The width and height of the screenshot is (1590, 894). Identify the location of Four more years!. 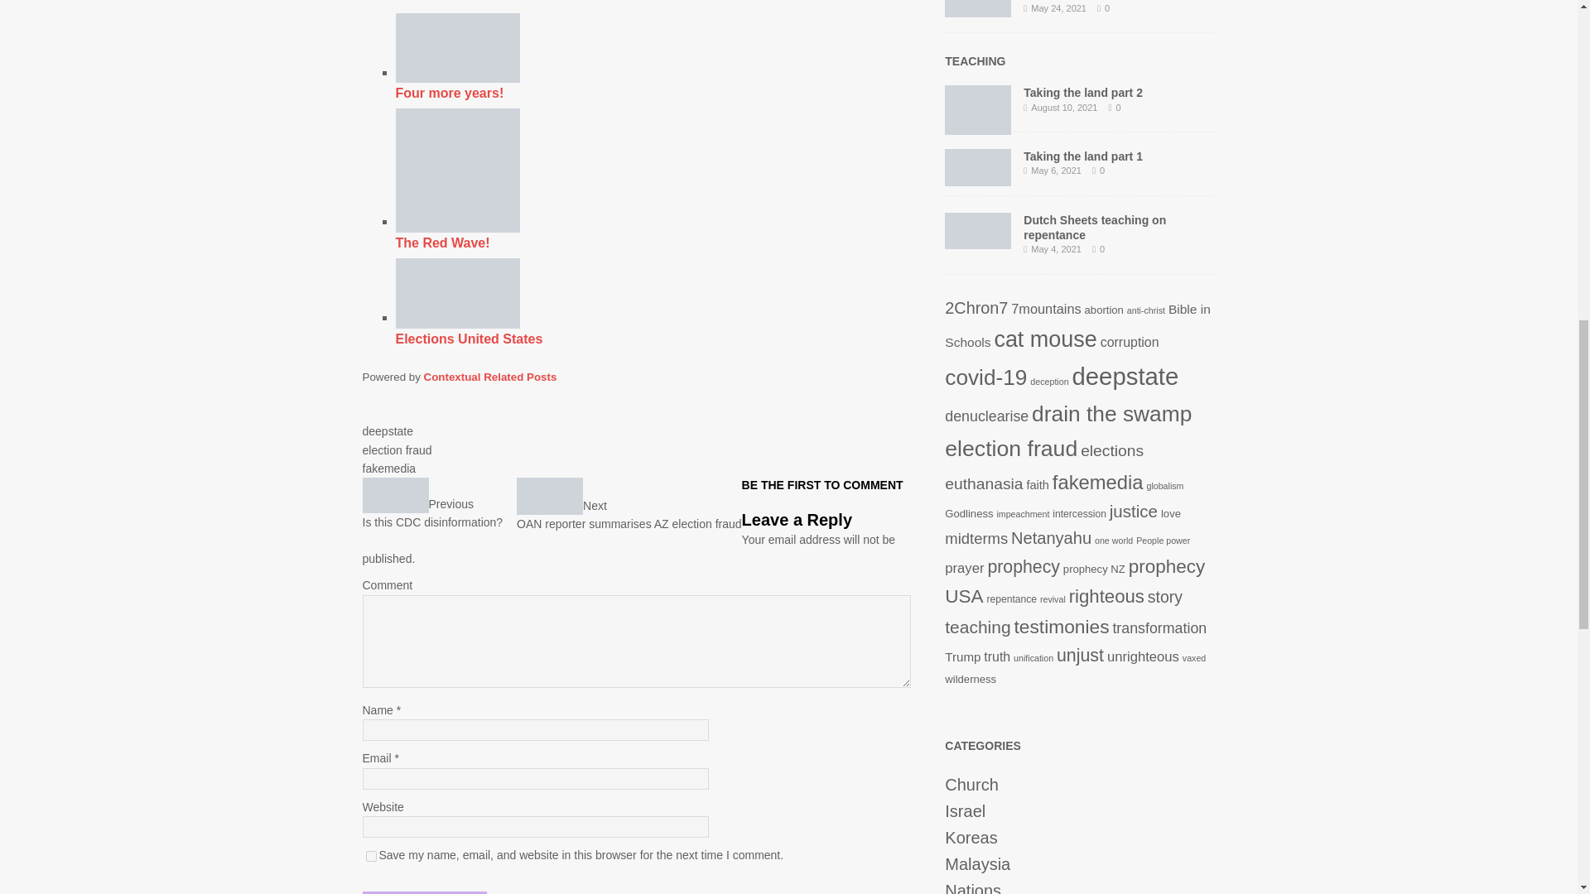
(659, 56).